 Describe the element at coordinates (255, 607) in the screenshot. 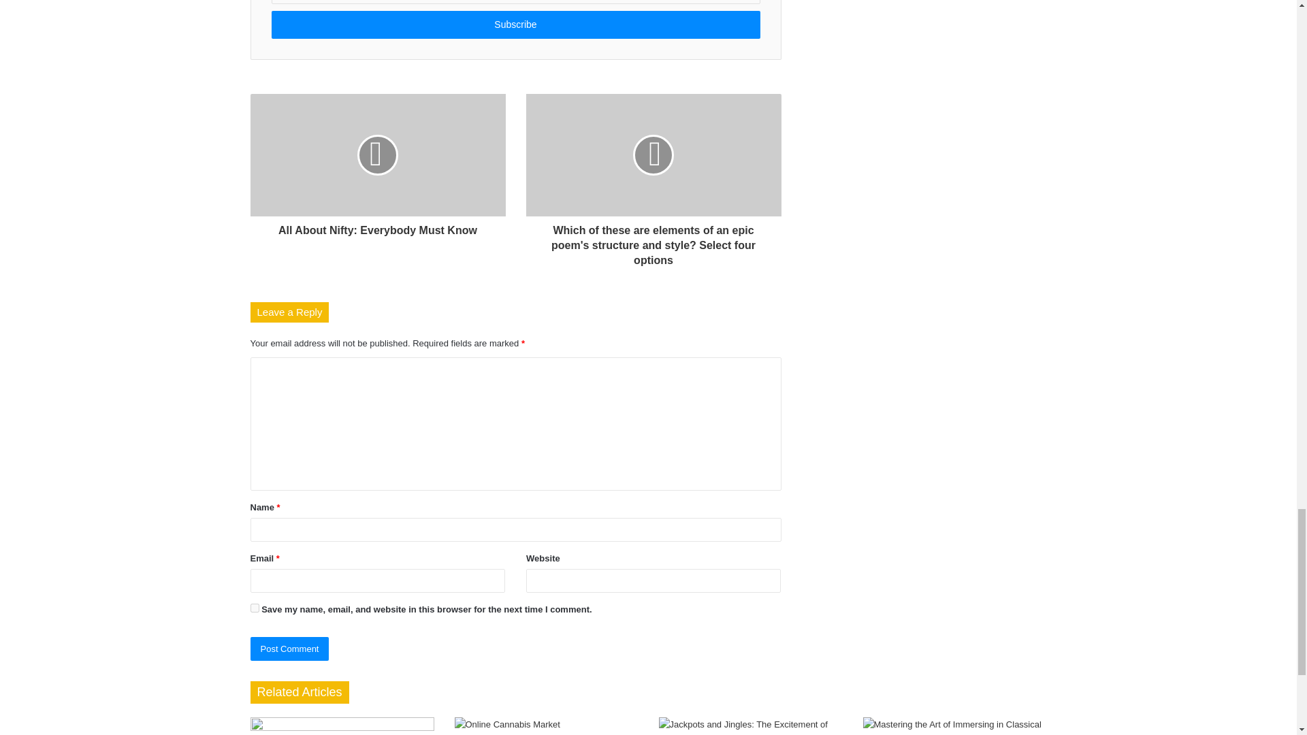

I see `yes` at that location.